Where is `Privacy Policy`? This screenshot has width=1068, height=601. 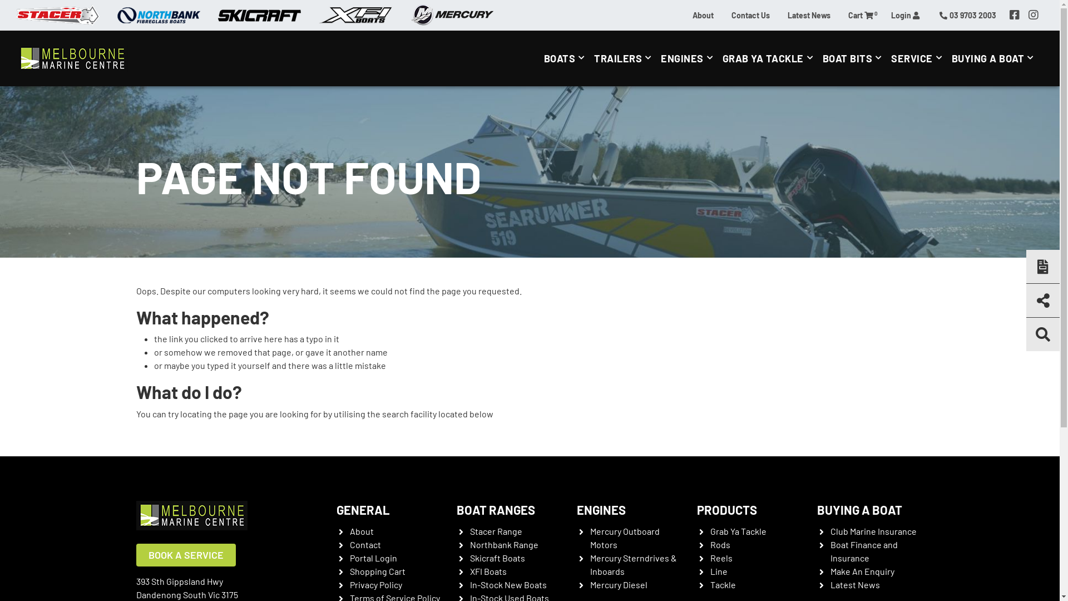 Privacy Policy is located at coordinates (375, 584).